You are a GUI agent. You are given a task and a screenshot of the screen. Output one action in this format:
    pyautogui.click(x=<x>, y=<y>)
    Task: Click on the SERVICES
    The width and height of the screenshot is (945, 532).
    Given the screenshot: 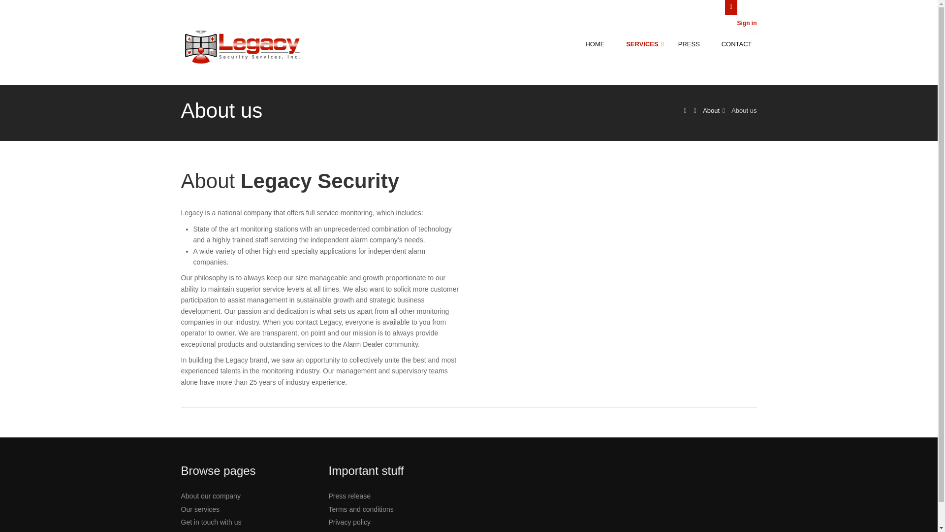 What is the action you would take?
    pyautogui.click(x=647, y=44)
    